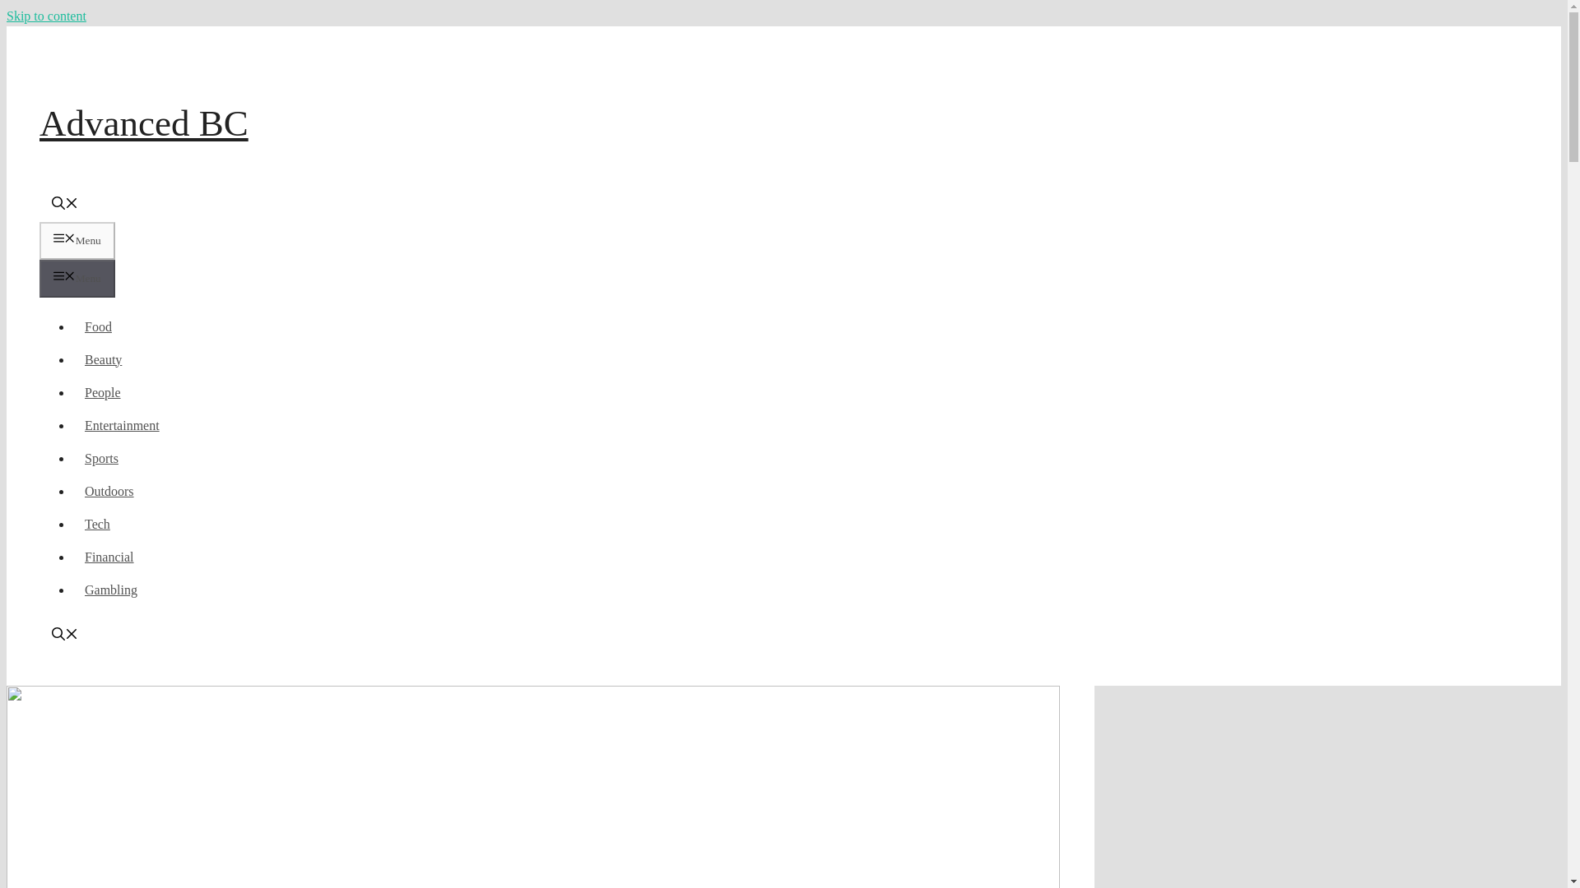 This screenshot has width=1580, height=888. I want to click on Menu, so click(77, 241).